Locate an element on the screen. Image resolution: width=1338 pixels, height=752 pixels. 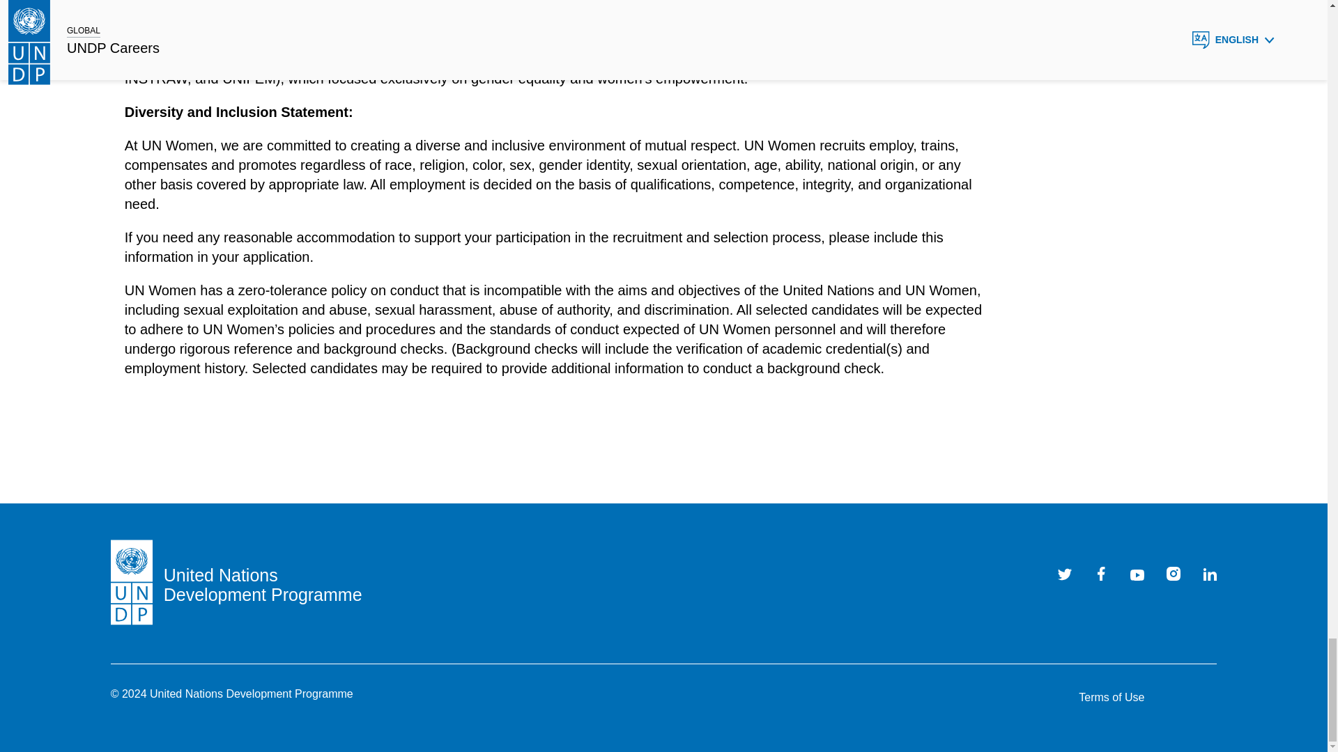
Twitter is located at coordinates (1065, 574).